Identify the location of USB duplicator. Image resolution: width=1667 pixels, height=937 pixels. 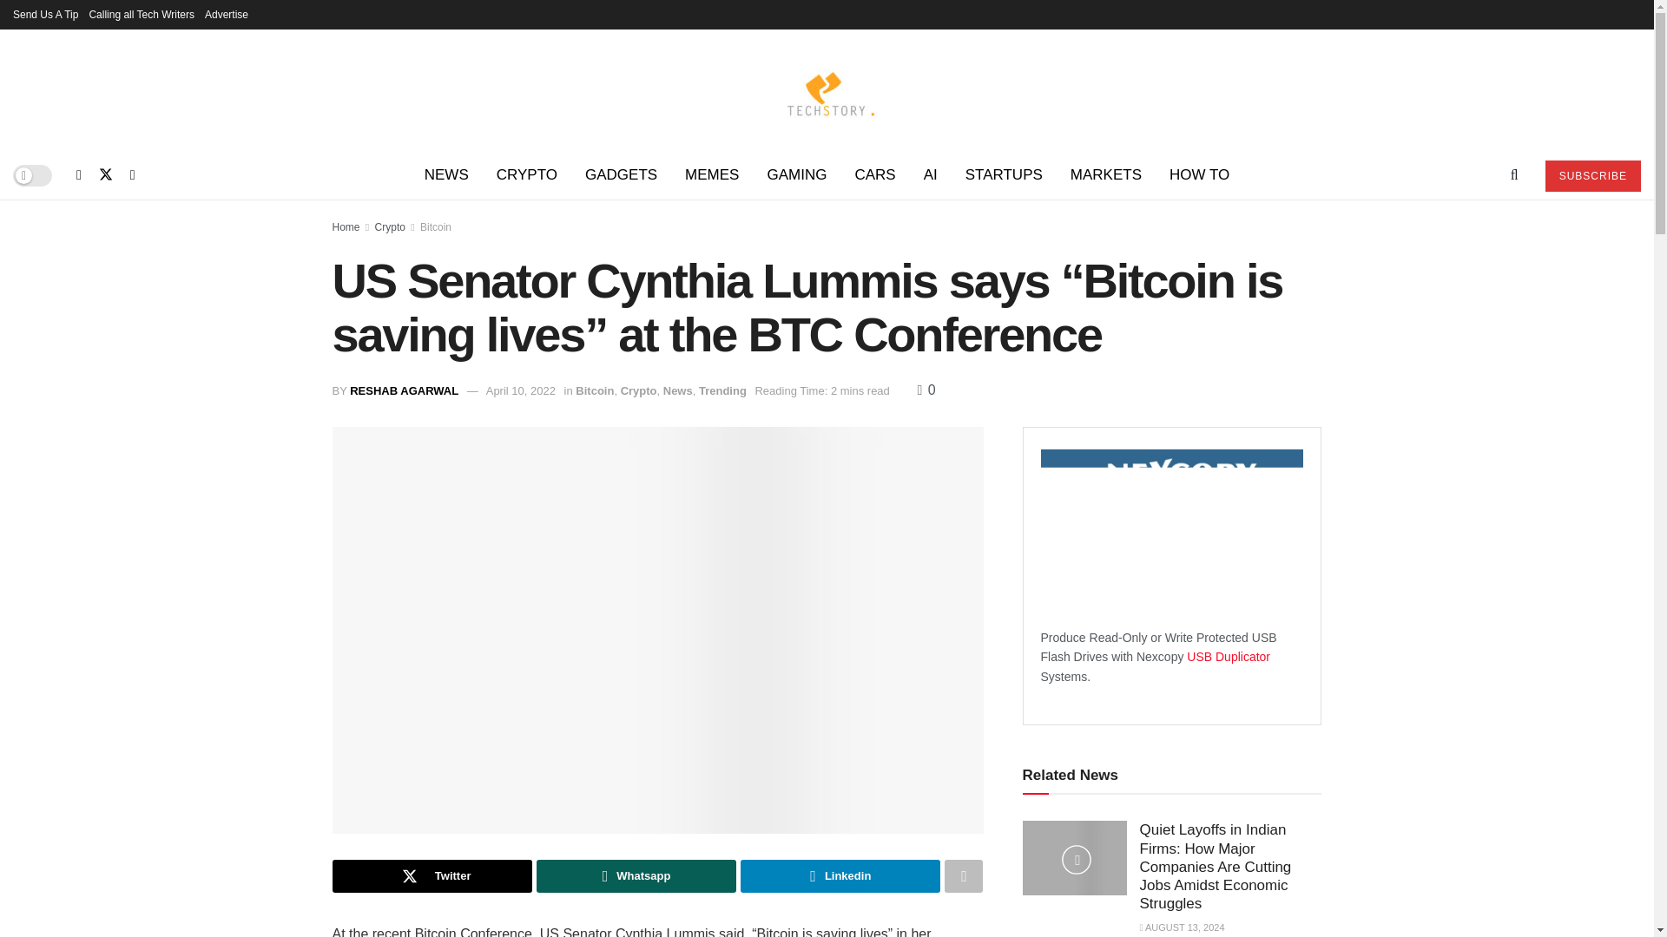
(1229, 656).